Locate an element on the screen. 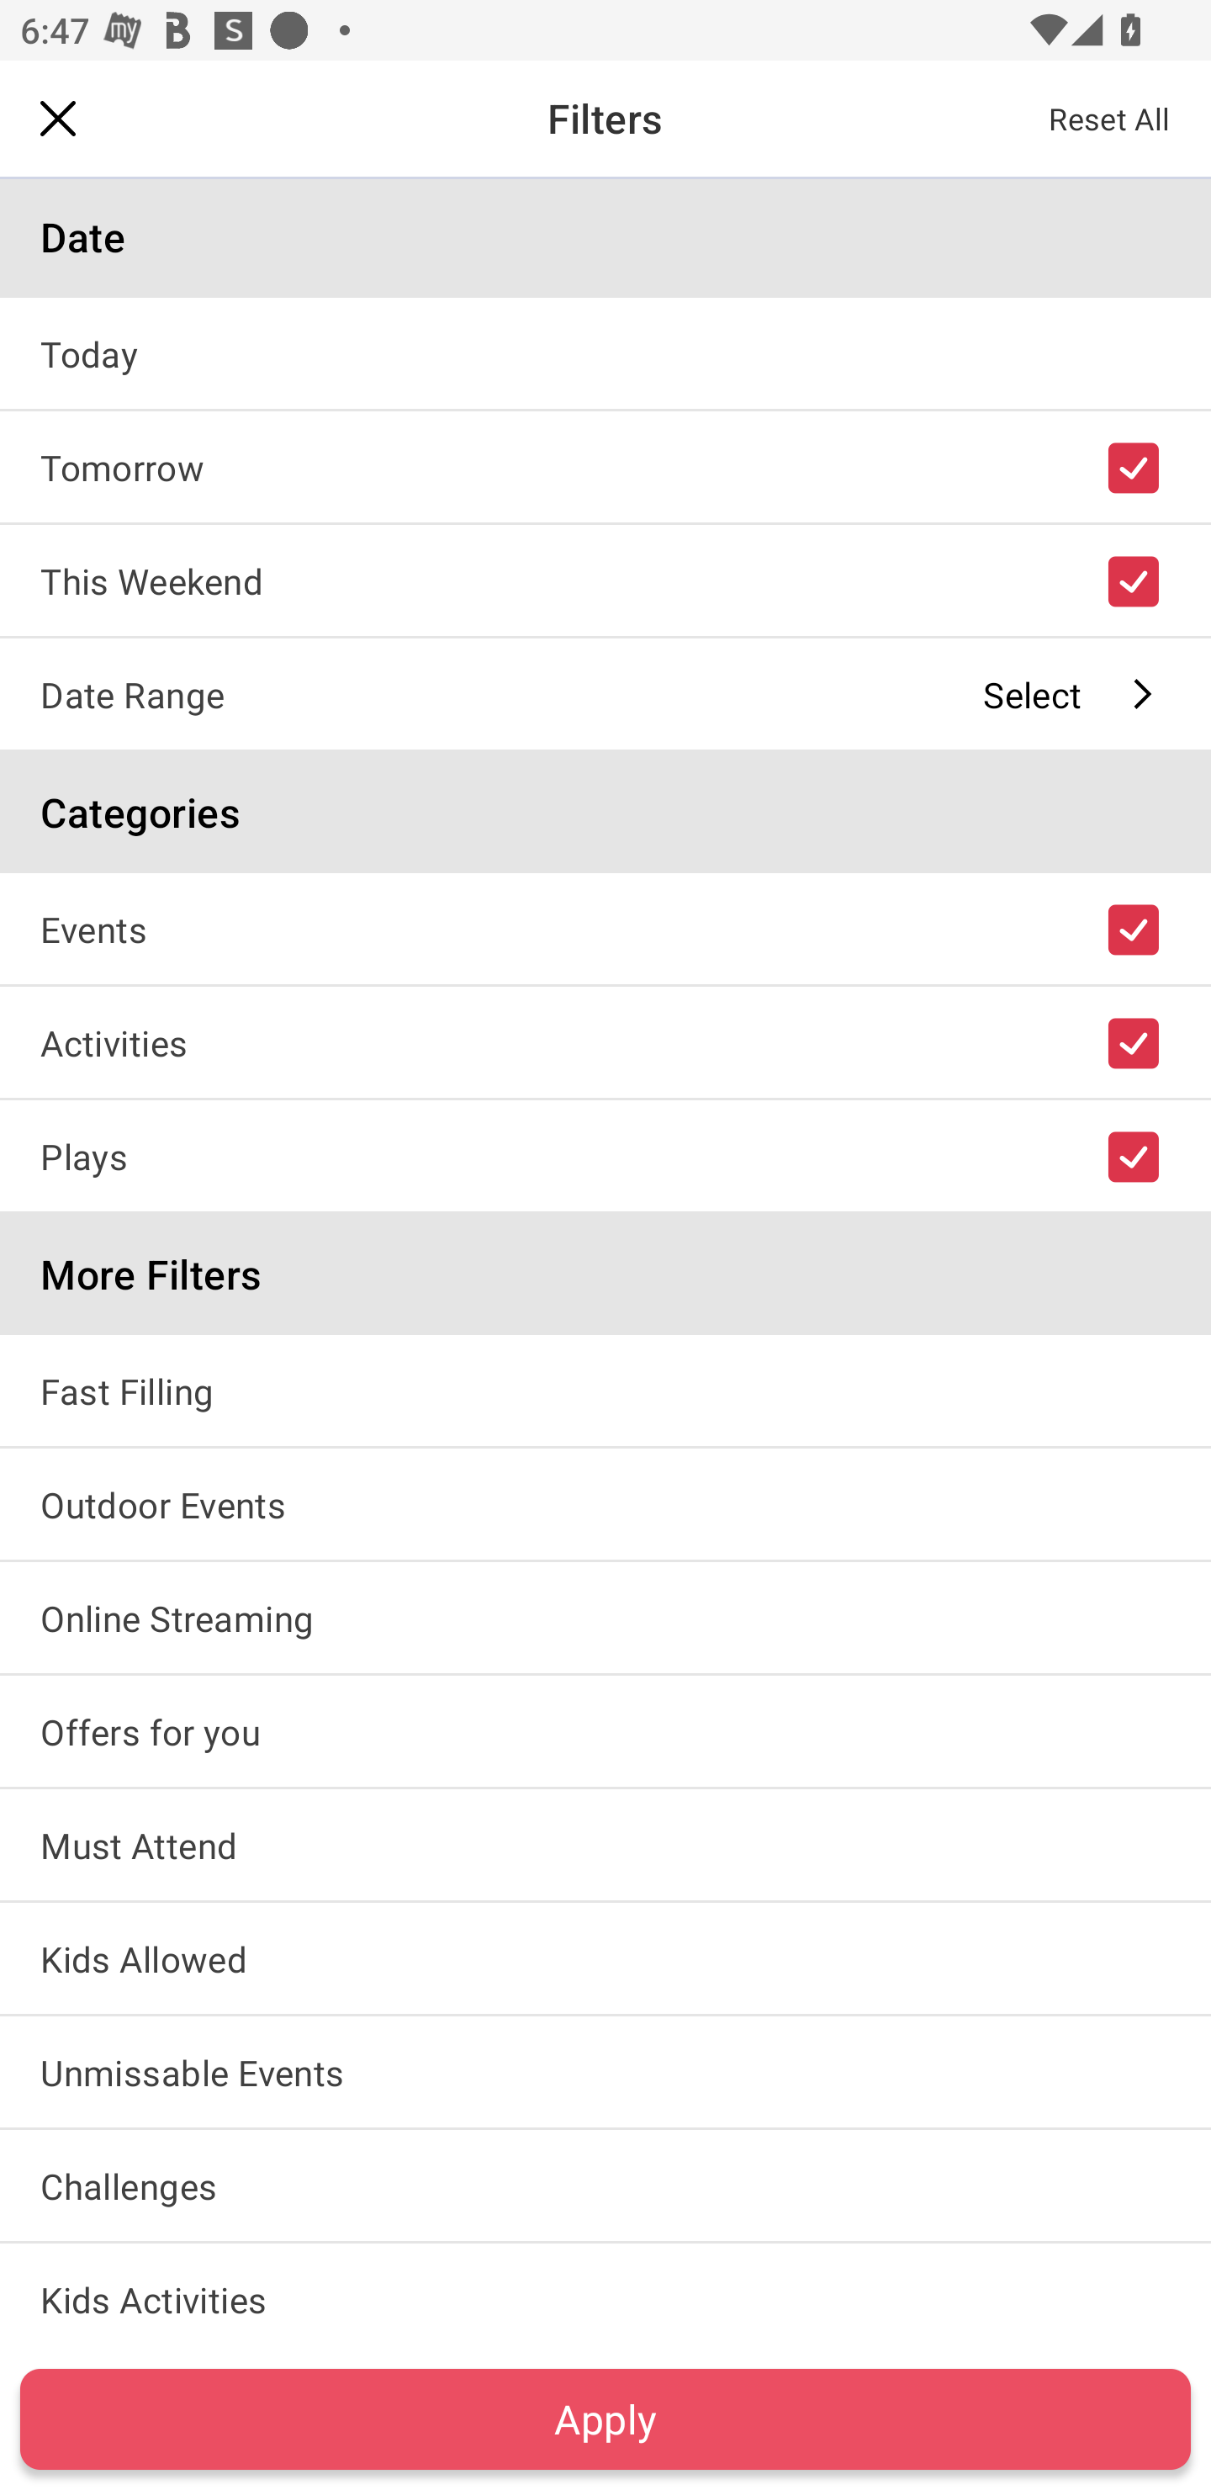 The image size is (1211, 2490). Date Range Select  Next is located at coordinates (605, 693).